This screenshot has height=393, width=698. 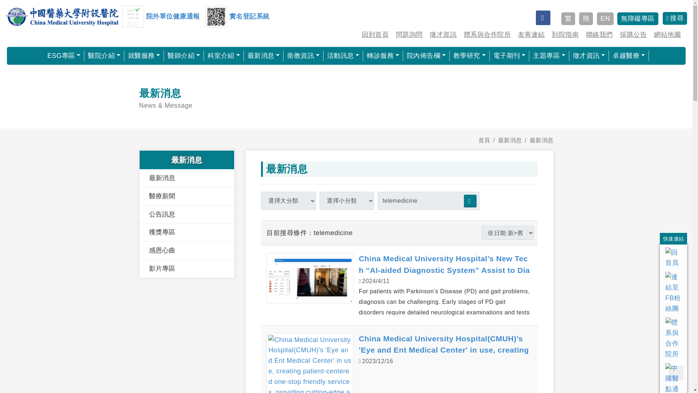 I want to click on EN, so click(x=605, y=19).